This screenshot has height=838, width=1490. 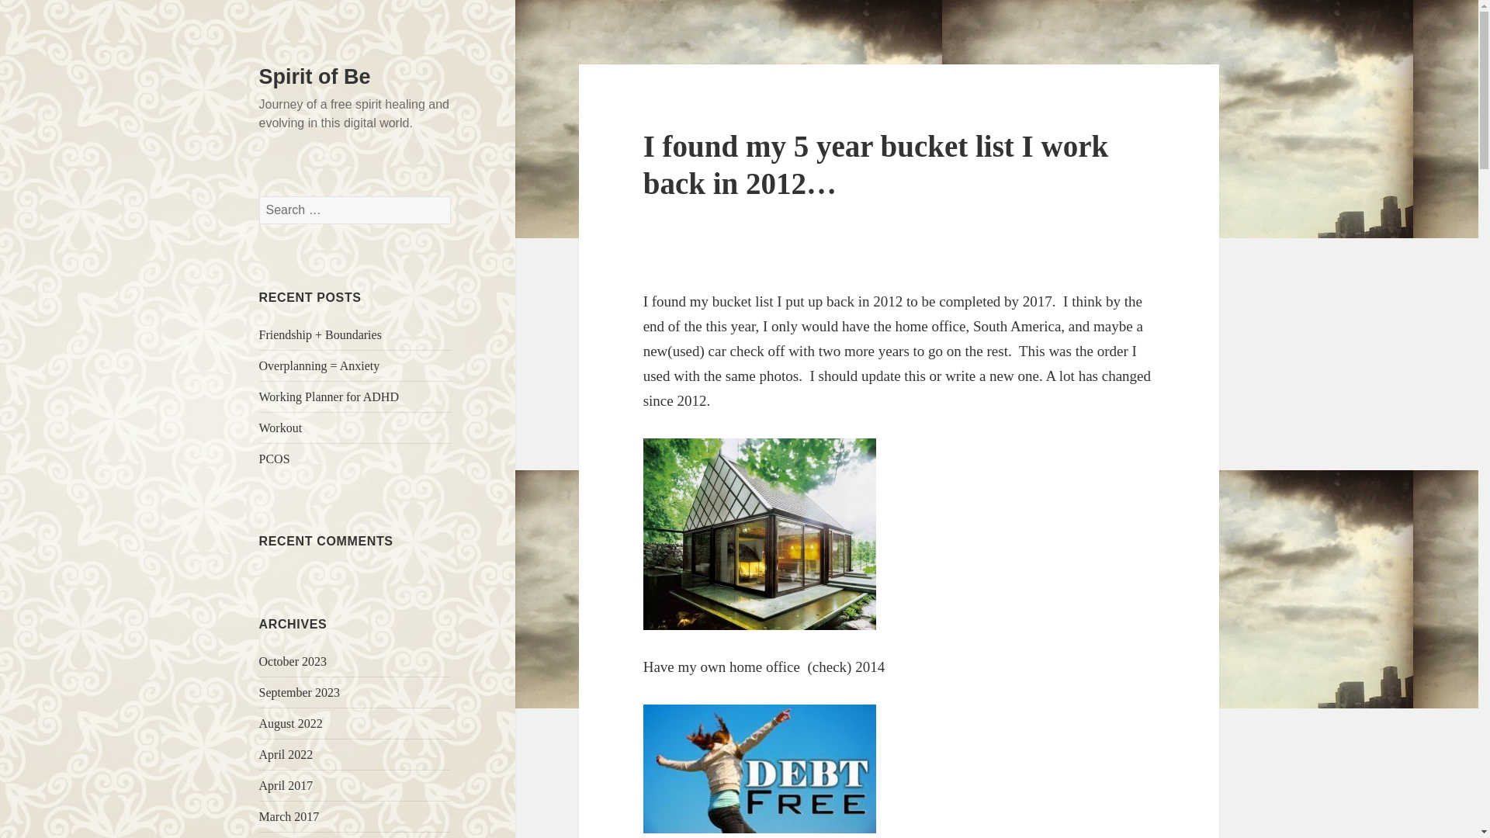 I want to click on PCOS, so click(x=275, y=459).